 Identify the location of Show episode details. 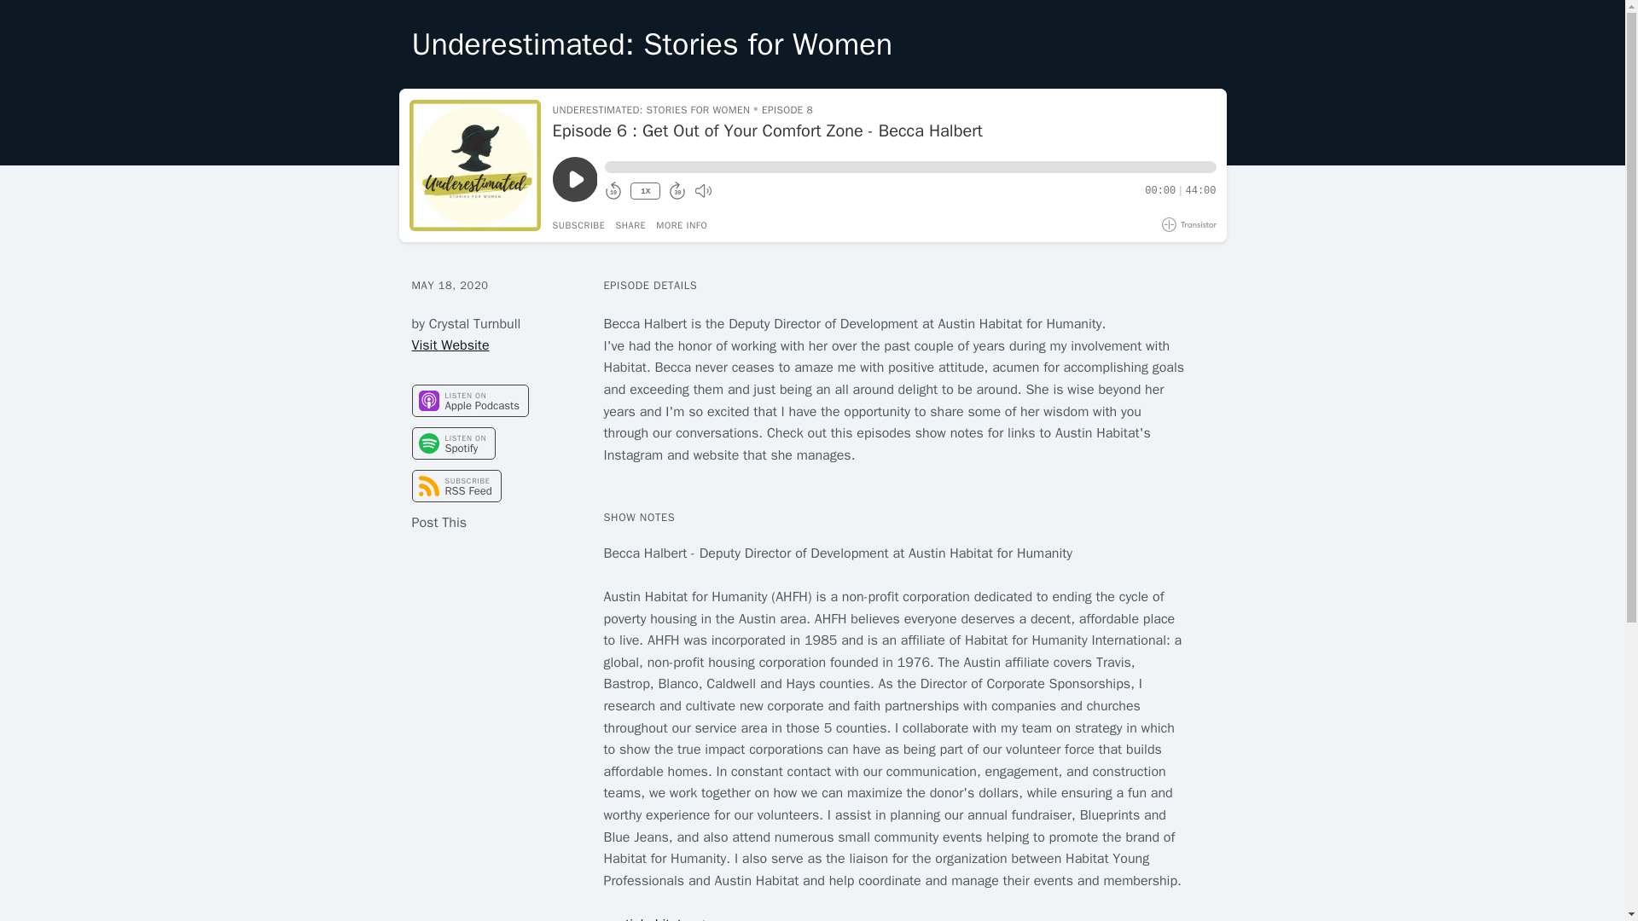
(682, 225).